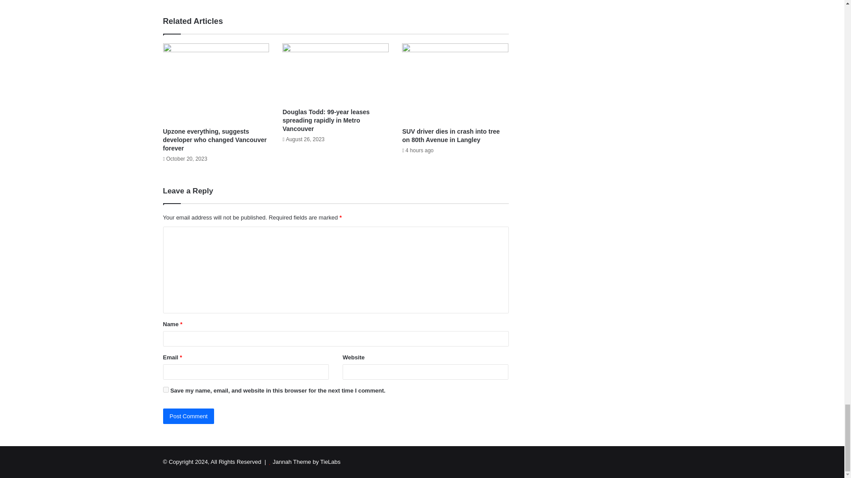 The height and width of the screenshot is (478, 851). Describe the element at coordinates (166, 389) in the screenshot. I see `yes` at that location.